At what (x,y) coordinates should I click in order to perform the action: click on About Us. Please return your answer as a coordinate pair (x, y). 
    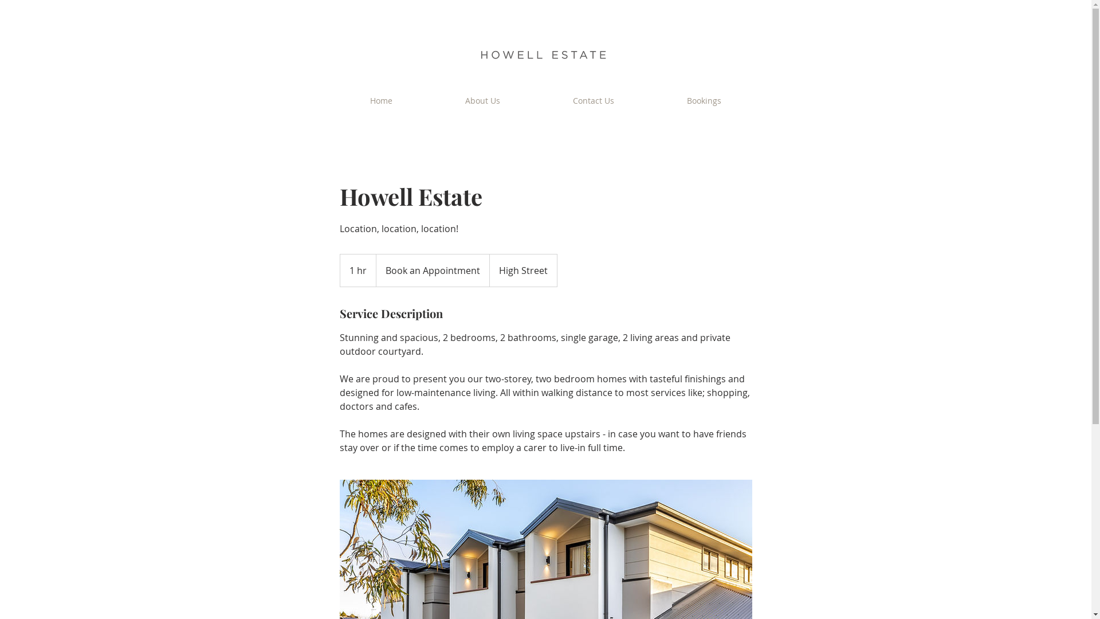
    Looking at the image, I should click on (482, 101).